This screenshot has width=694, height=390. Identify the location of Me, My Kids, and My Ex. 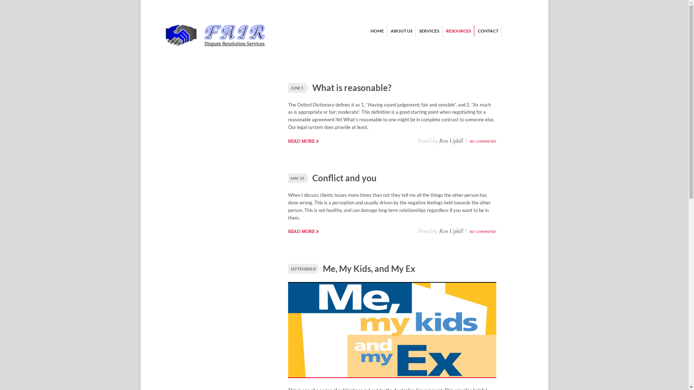
(369, 269).